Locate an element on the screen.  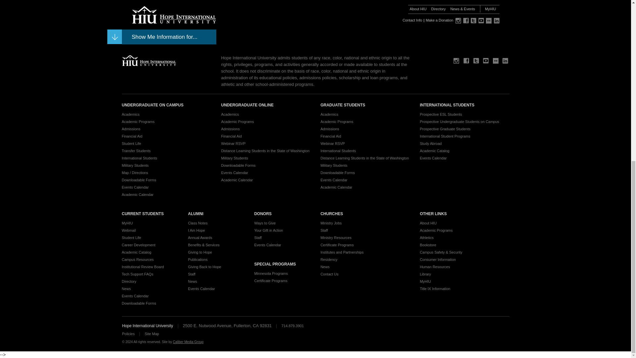
Policies is located at coordinates (128, 334).